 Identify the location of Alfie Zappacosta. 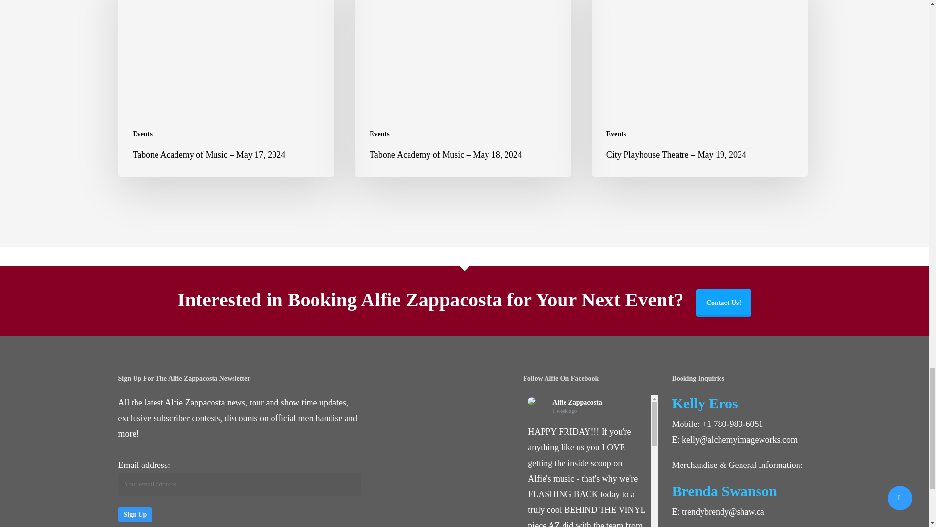
(531, 401).